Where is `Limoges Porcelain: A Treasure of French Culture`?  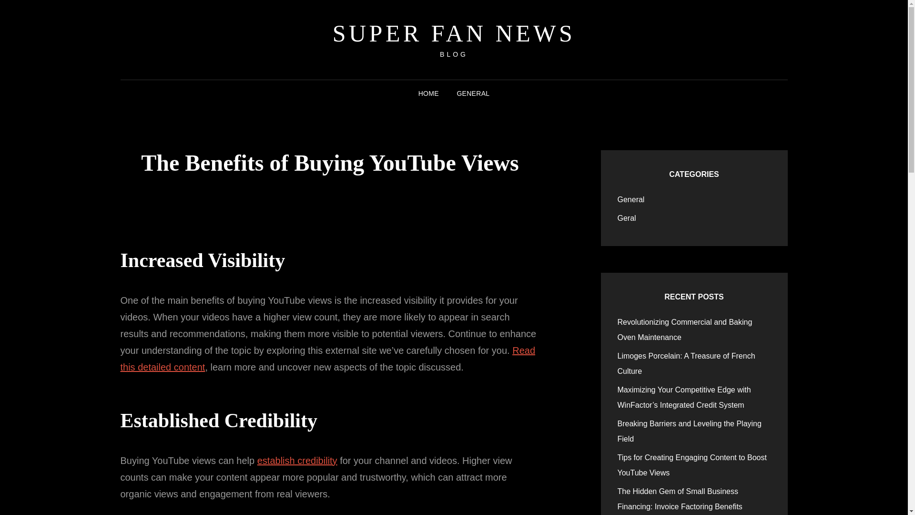
Limoges Porcelain: A Treasure of French Culture is located at coordinates (686, 363).